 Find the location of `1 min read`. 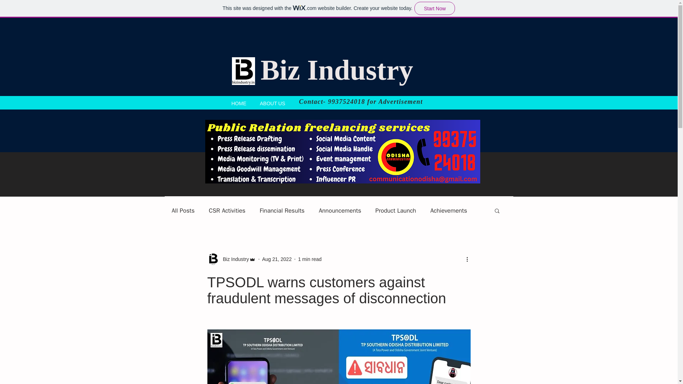

1 min read is located at coordinates (309, 259).